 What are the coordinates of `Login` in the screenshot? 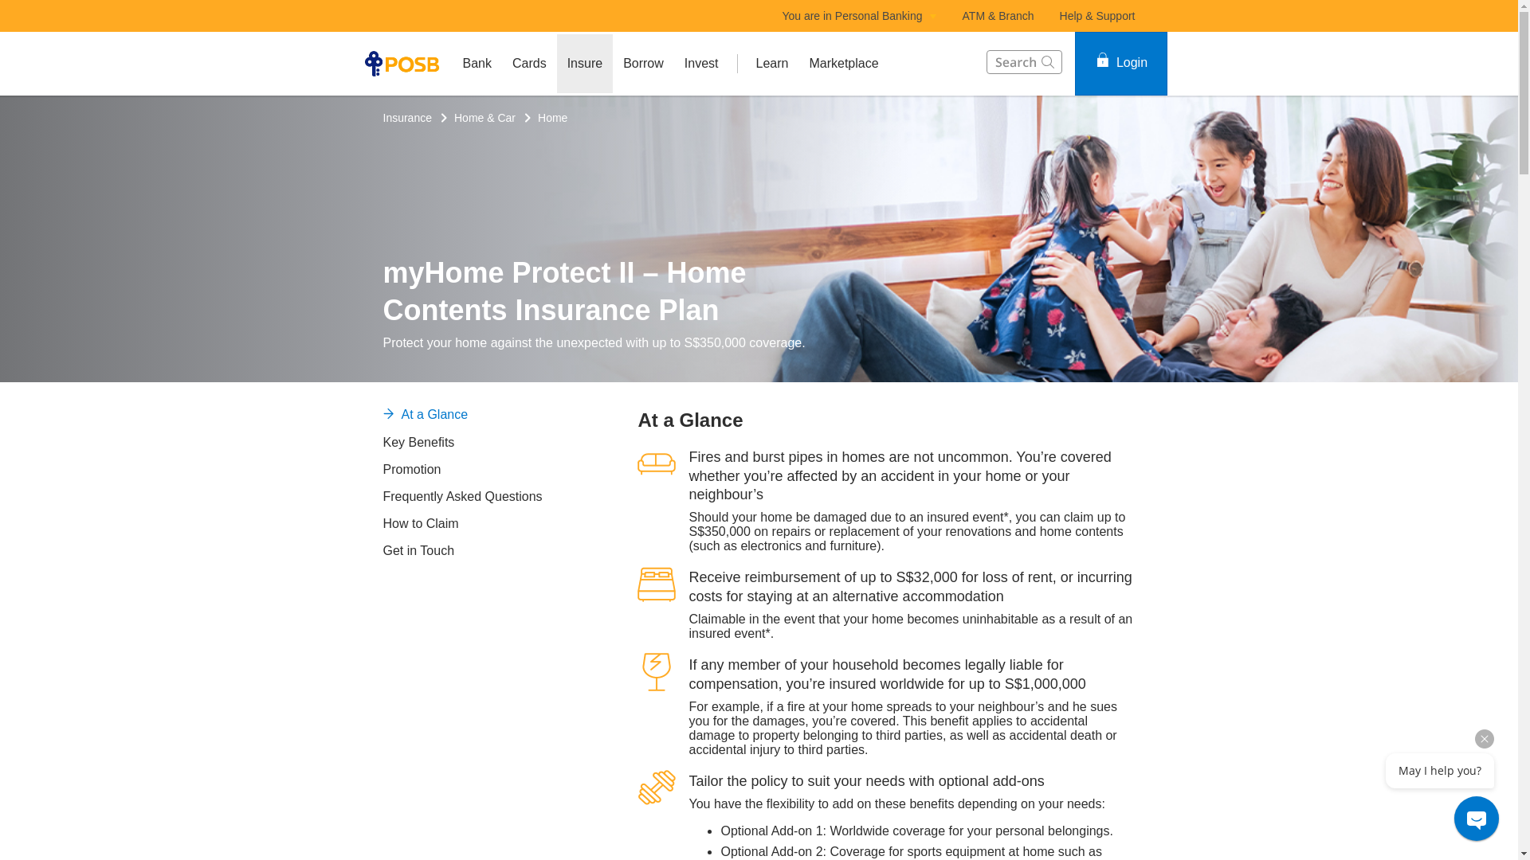 It's located at (1120, 63).